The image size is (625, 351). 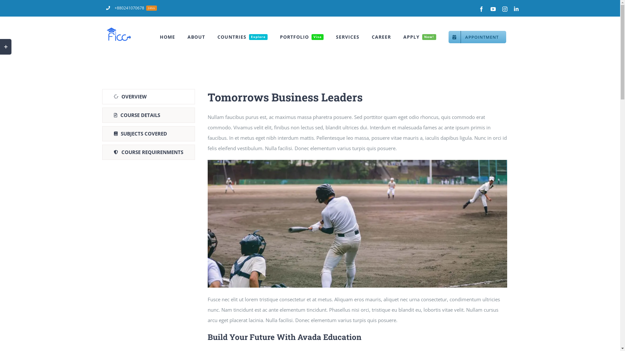 I want to click on YouTube, so click(x=493, y=9).